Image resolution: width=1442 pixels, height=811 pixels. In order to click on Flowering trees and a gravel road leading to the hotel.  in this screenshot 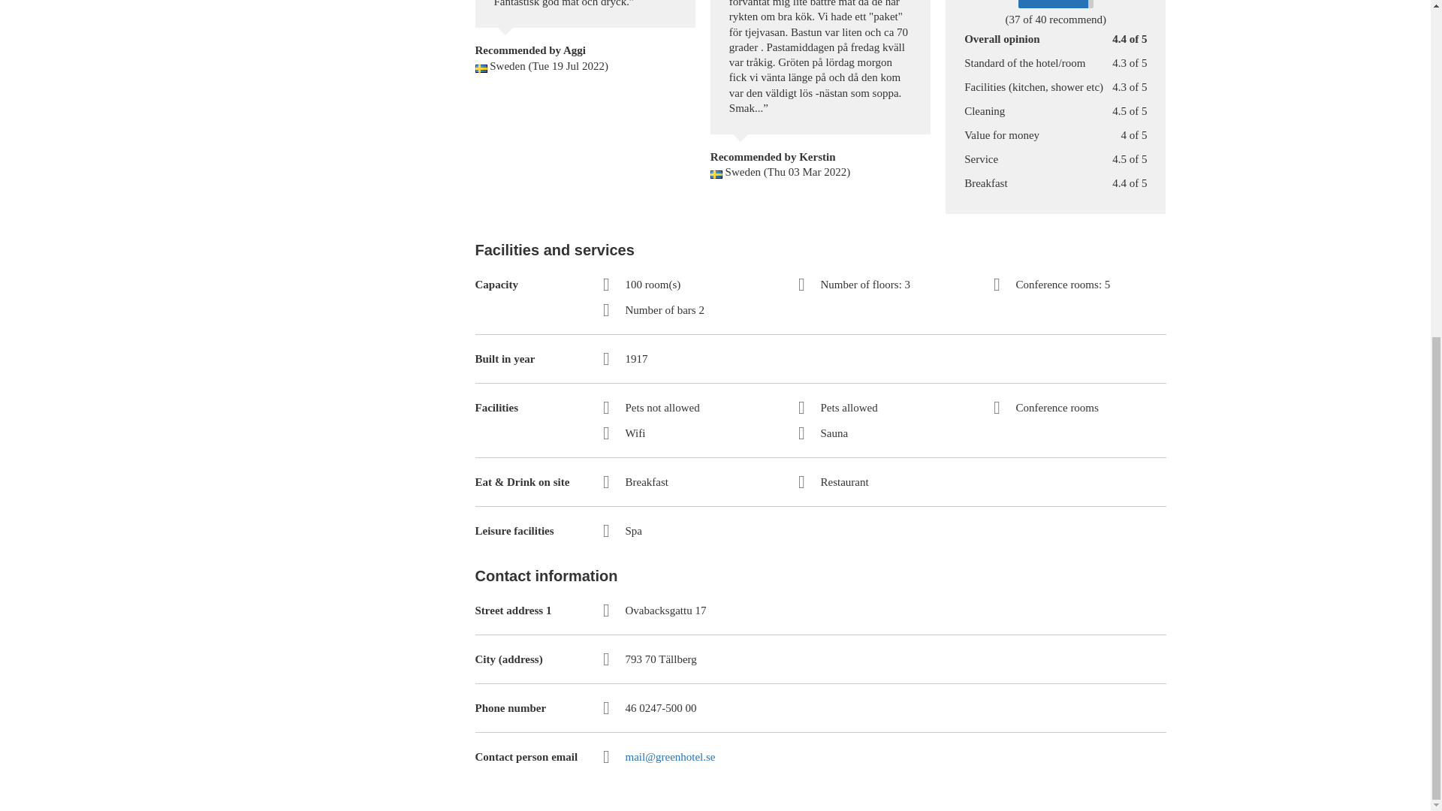, I will do `click(1015, 595)`.